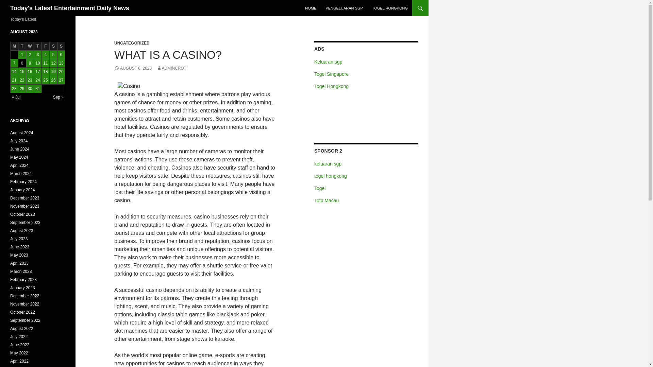  I want to click on Today's Latest Entertainment Daily News, so click(70, 8).